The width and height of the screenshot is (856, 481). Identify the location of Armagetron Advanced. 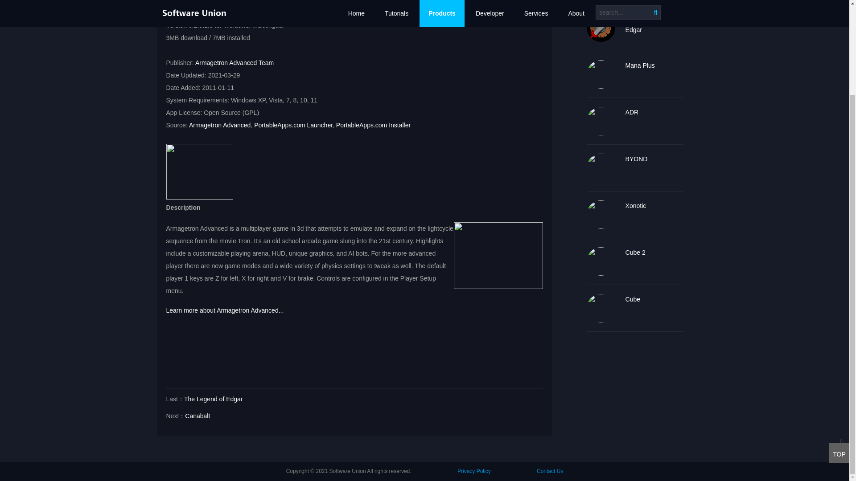
(220, 125).